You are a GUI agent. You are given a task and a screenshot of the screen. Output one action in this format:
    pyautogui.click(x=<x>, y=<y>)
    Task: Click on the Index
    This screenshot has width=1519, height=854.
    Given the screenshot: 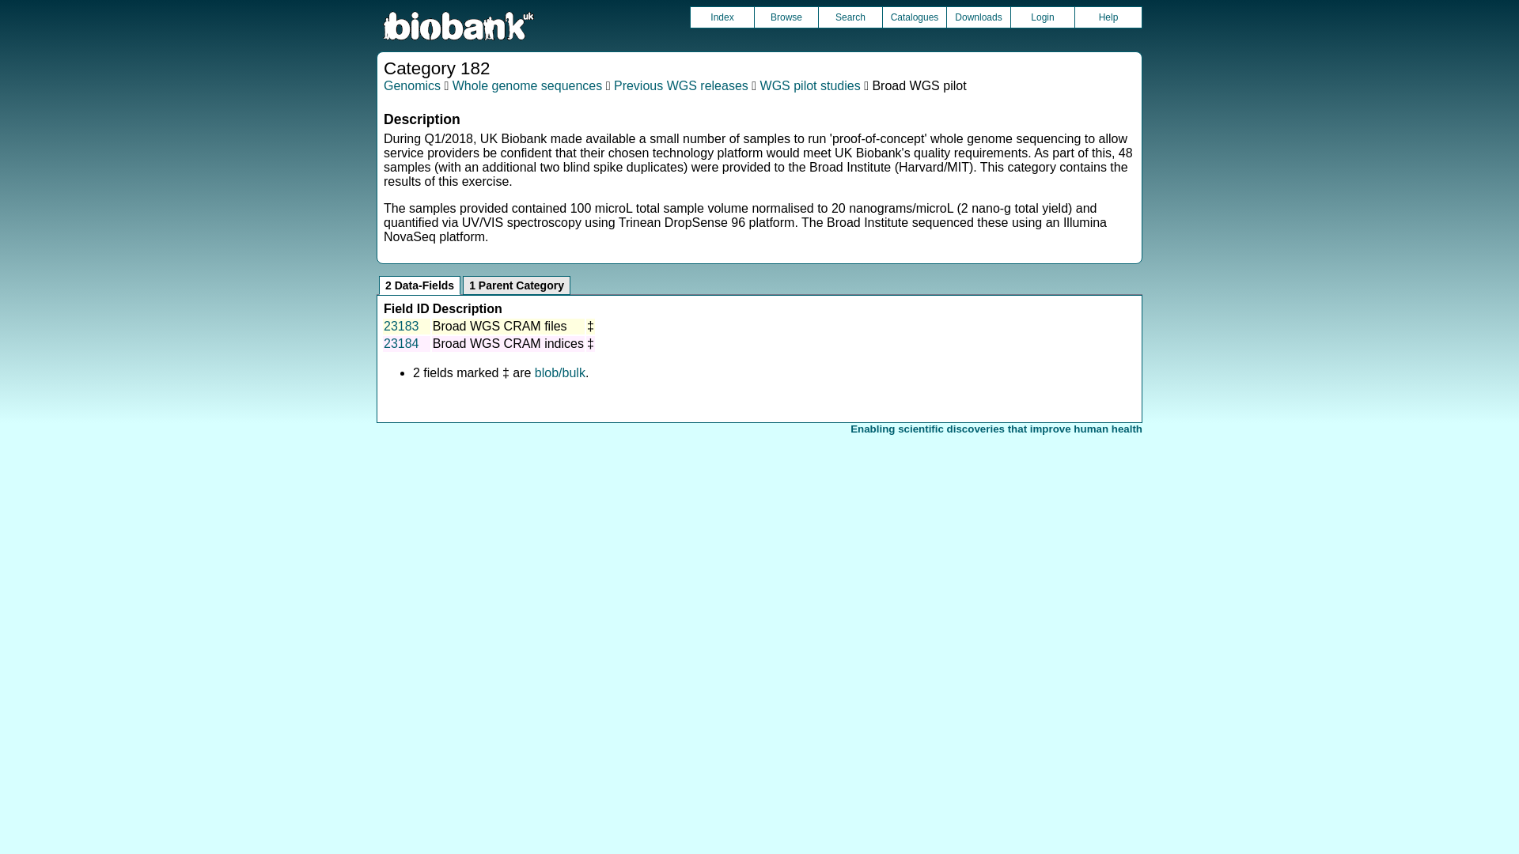 What is the action you would take?
    pyautogui.click(x=722, y=17)
    